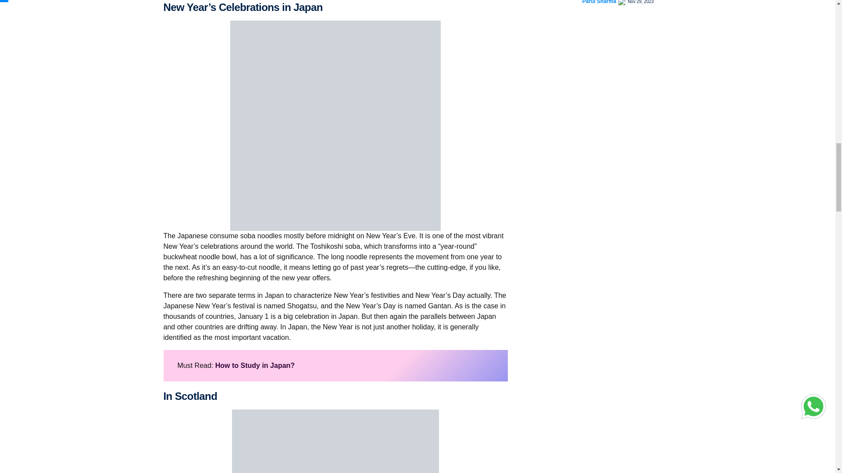 The height and width of the screenshot is (473, 842). Describe the element at coordinates (599, 3) in the screenshot. I see `View all posts by Parul Sharma` at that location.